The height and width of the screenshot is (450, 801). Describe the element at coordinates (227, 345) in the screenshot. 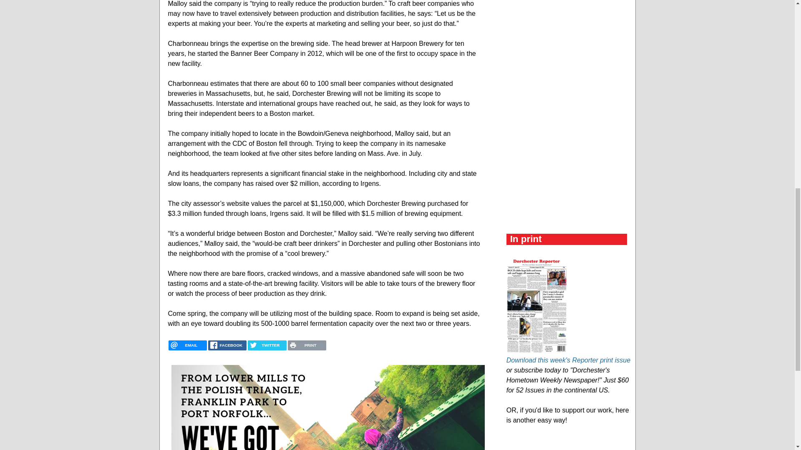

I see `FACEBOOK` at that location.